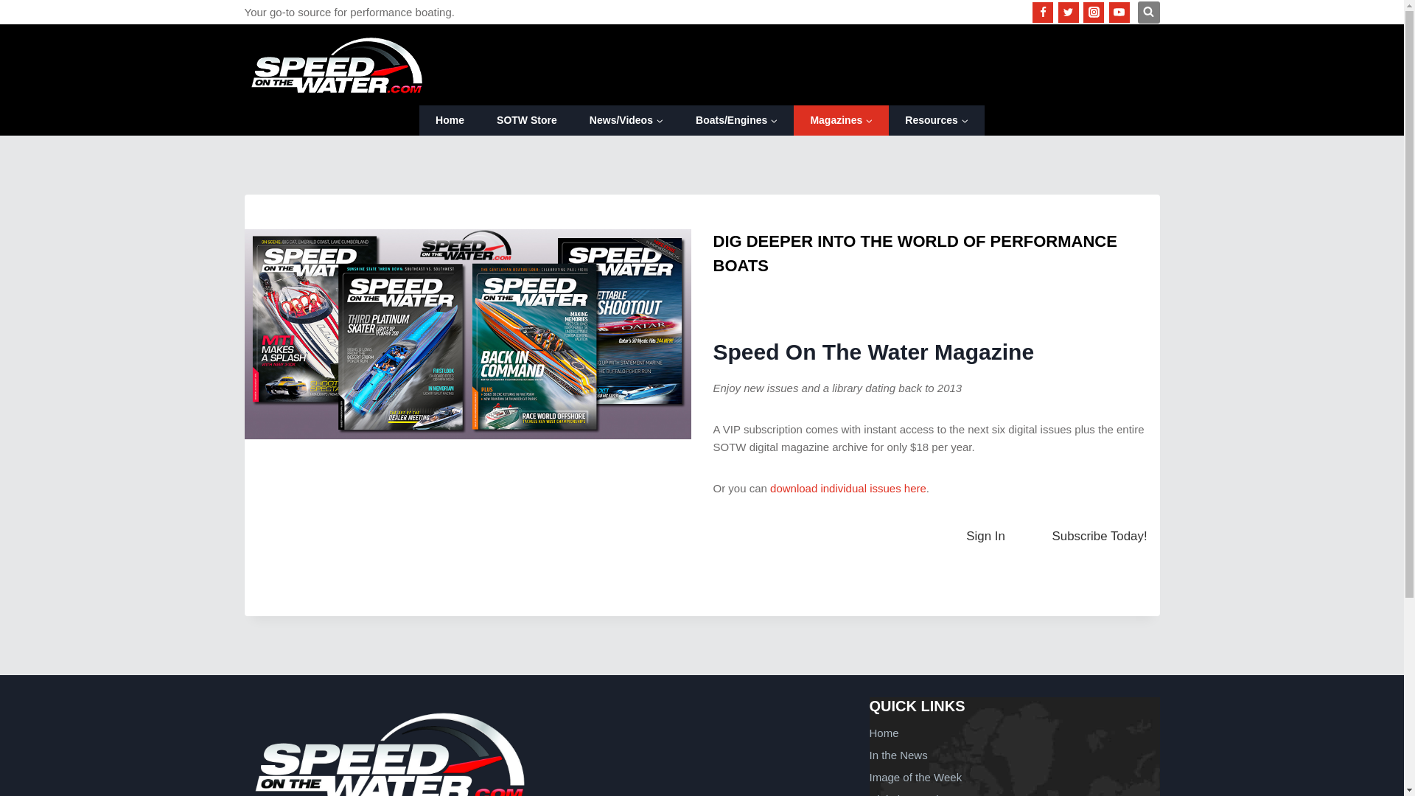 This screenshot has height=796, width=1415. Describe the element at coordinates (936, 119) in the screenshot. I see `Resources` at that location.